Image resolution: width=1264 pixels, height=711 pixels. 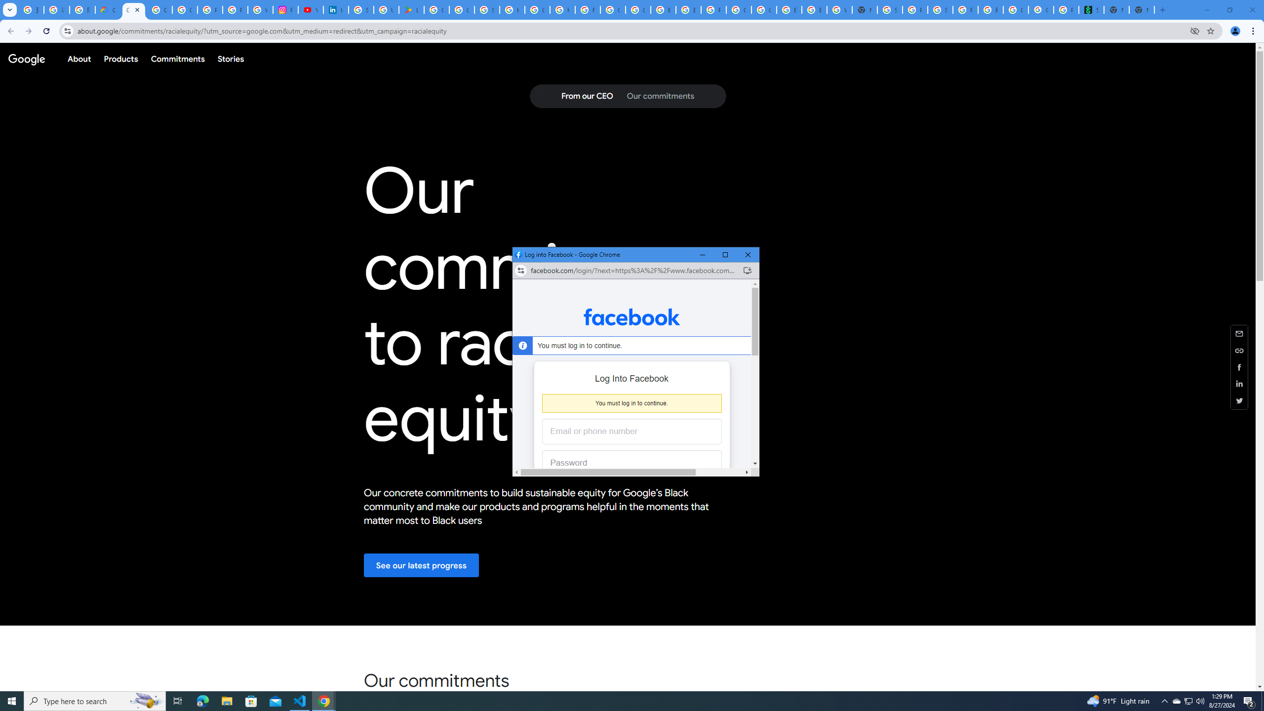 I want to click on Products, so click(x=120, y=58).